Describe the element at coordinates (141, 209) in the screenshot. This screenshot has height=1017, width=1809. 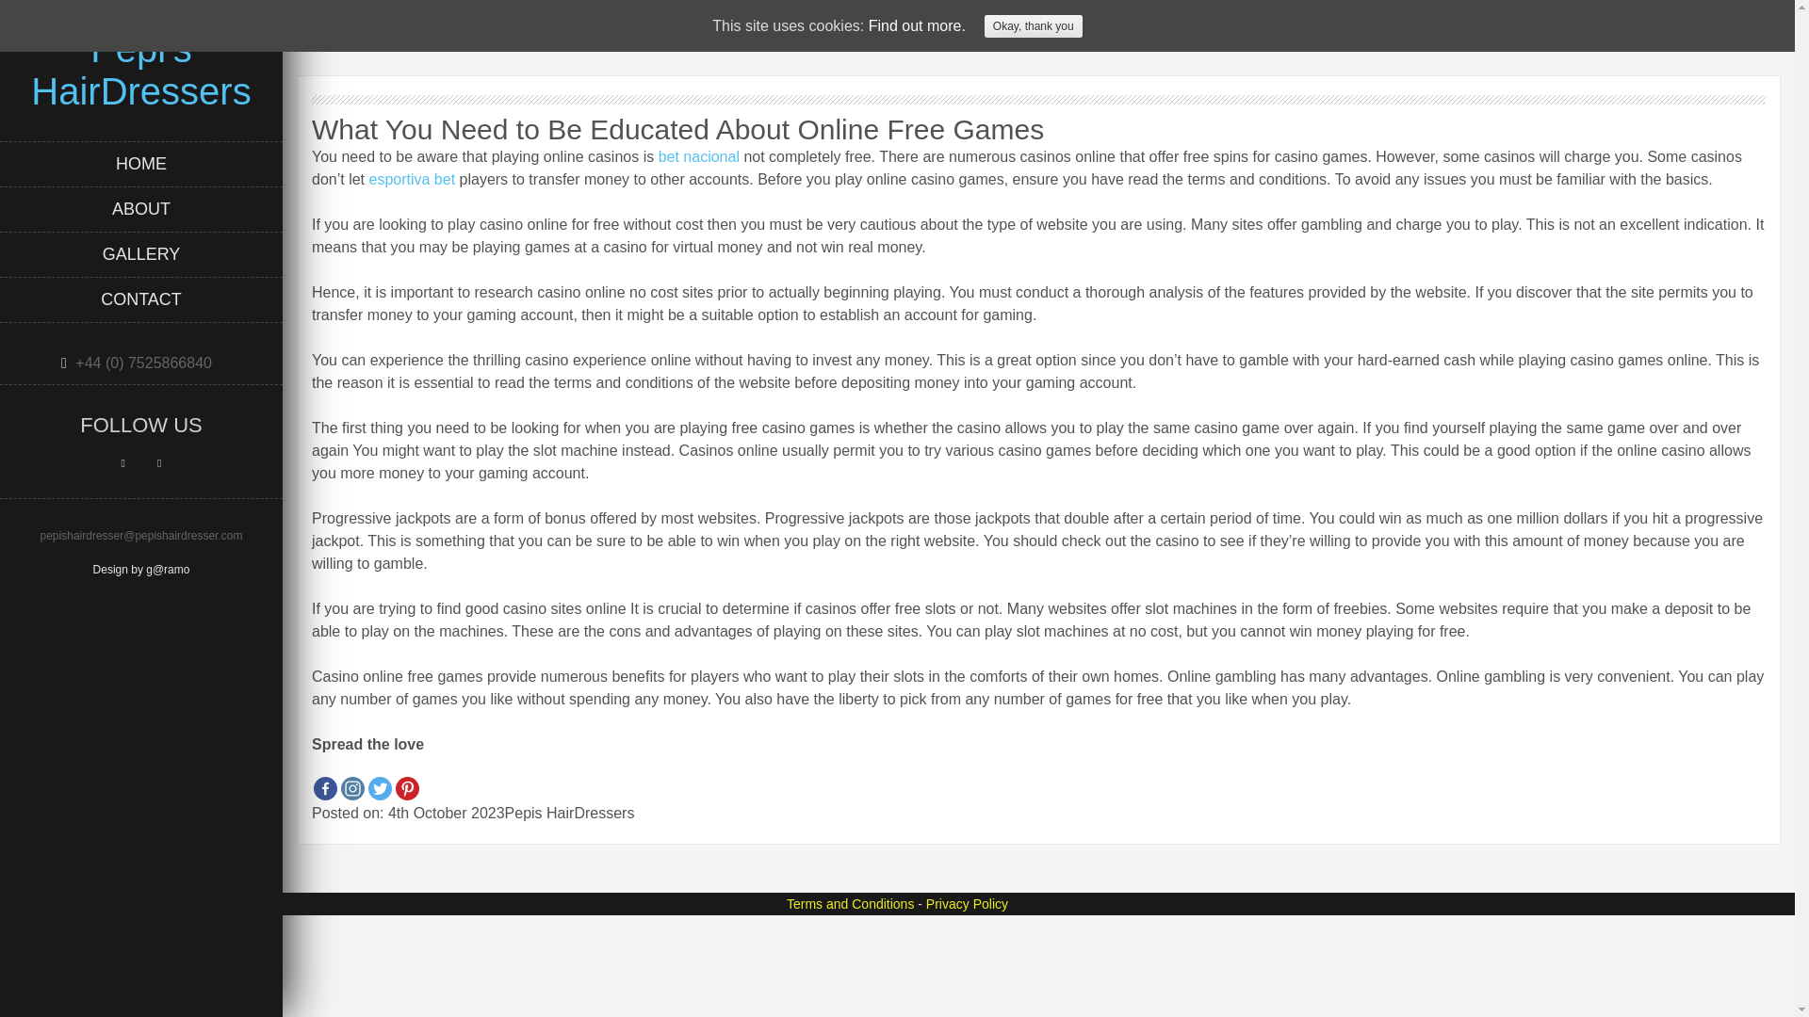
I see `ABOUT` at that location.